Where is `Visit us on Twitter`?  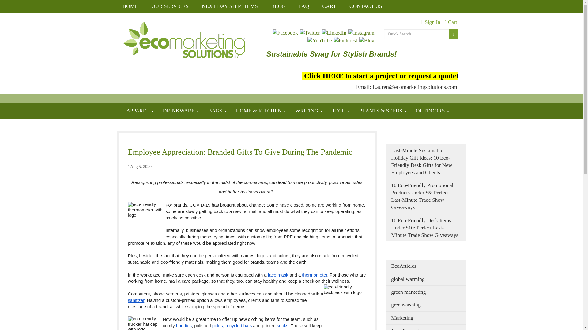 Visit us on Twitter is located at coordinates (310, 32).